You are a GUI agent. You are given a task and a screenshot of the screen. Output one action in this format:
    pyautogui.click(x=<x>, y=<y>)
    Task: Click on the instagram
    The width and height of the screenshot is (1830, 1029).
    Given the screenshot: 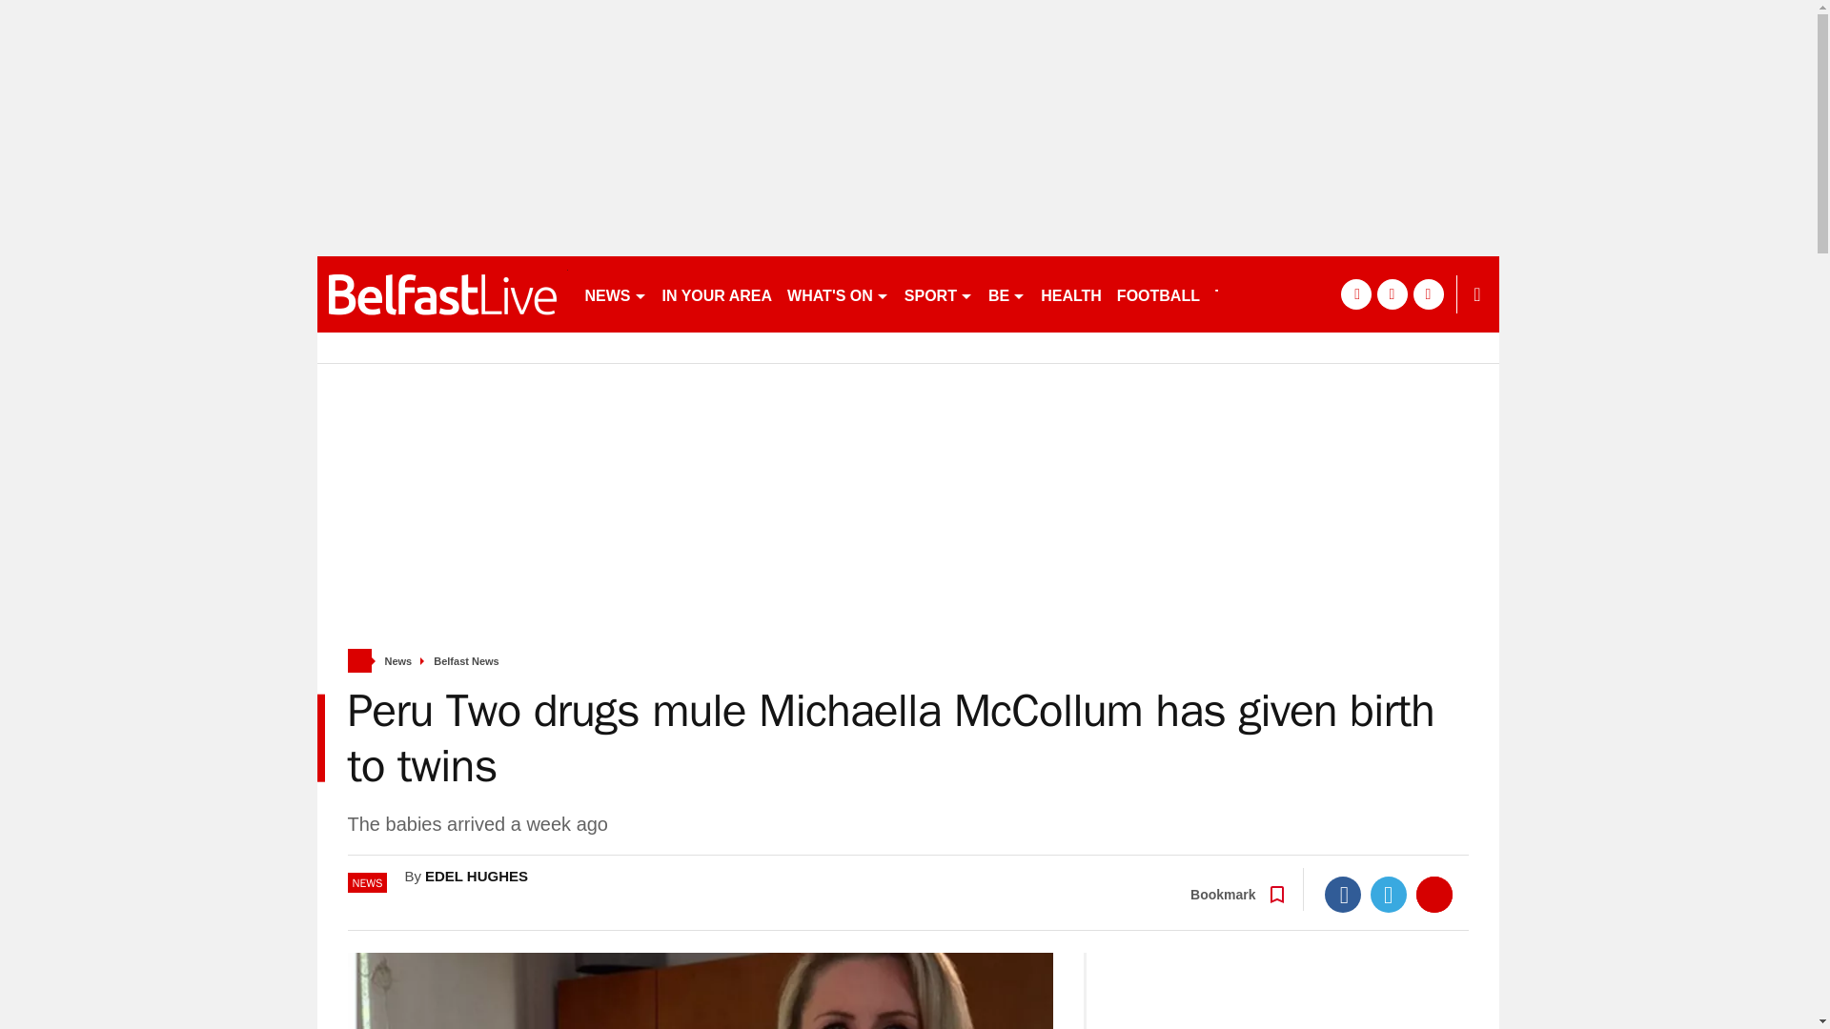 What is the action you would take?
    pyautogui.click(x=1428, y=293)
    